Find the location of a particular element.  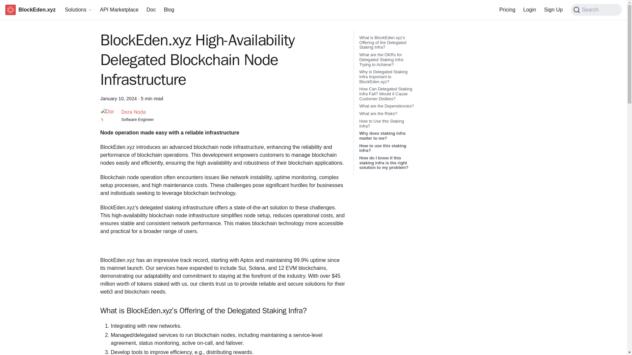

Pricing is located at coordinates (508, 10).